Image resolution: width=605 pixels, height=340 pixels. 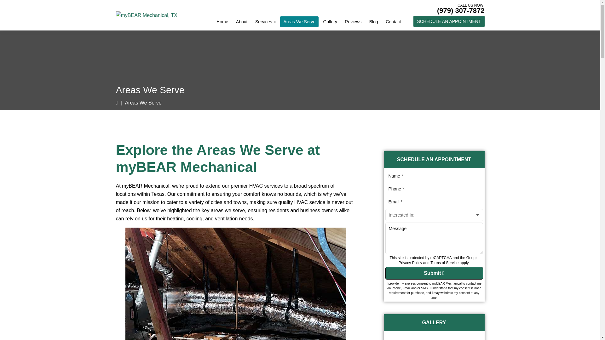 What do you see at coordinates (299, 21) in the screenshot?
I see `Areas We Serve` at bounding box center [299, 21].